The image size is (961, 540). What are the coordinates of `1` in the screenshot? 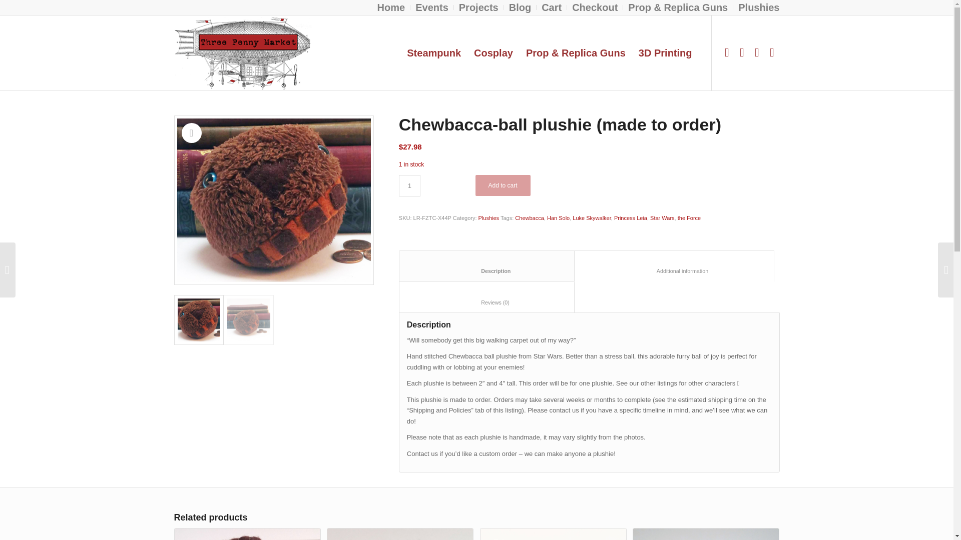 It's located at (409, 185).